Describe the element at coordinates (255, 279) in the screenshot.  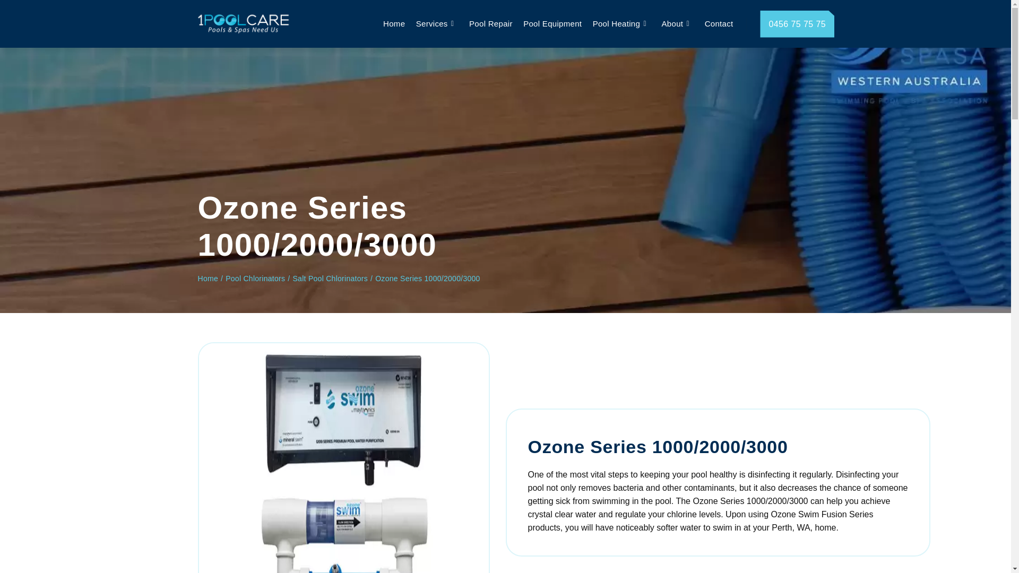
I see `Pool Chlorinators` at that location.